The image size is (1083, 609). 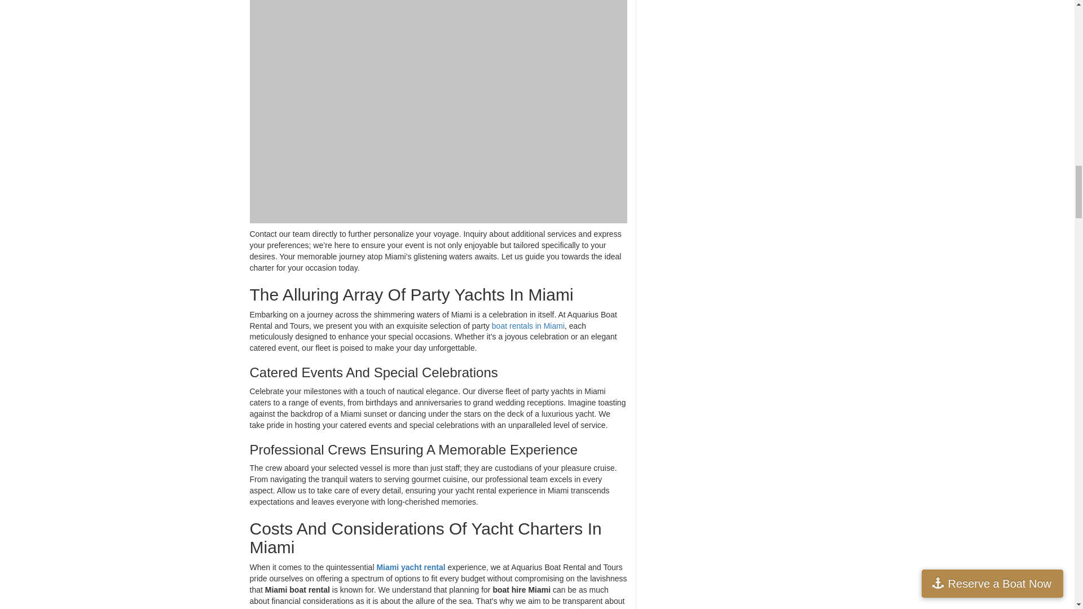 What do you see at coordinates (528, 326) in the screenshot?
I see `boat rentals in Miami` at bounding box center [528, 326].